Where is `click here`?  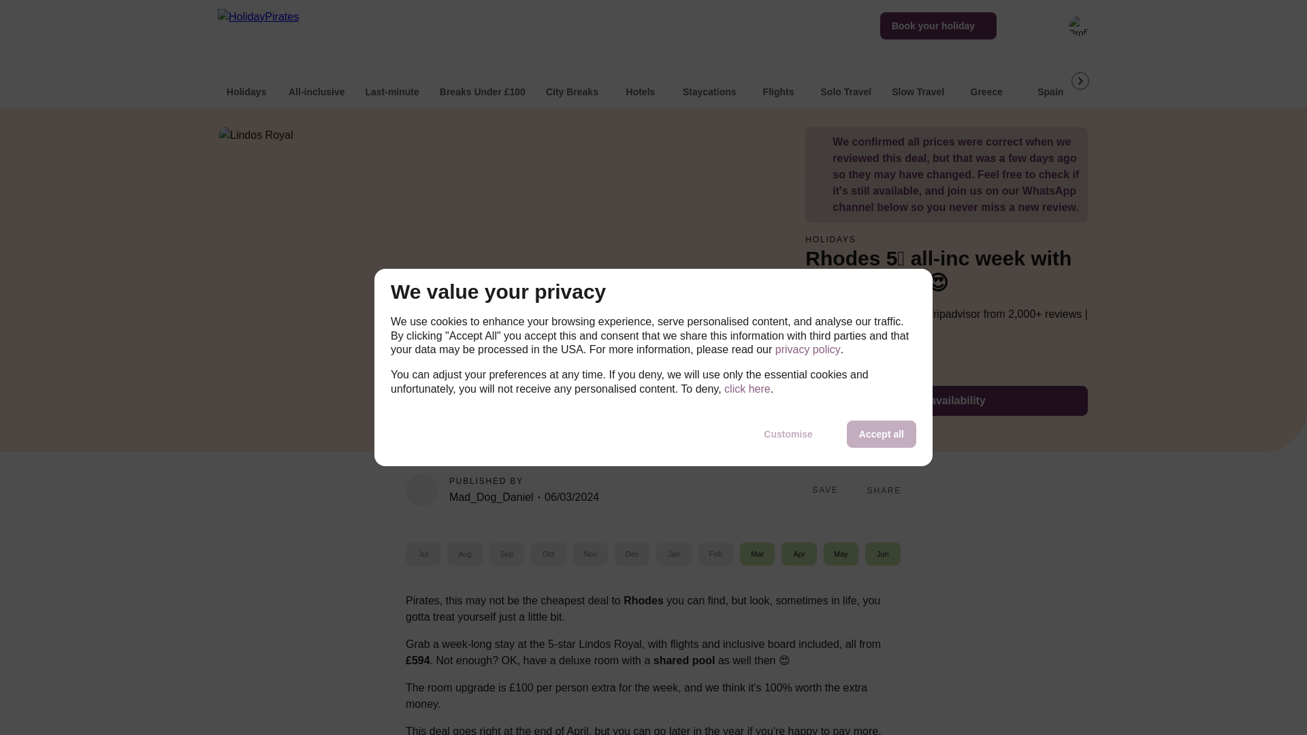 click here is located at coordinates (747, 389).